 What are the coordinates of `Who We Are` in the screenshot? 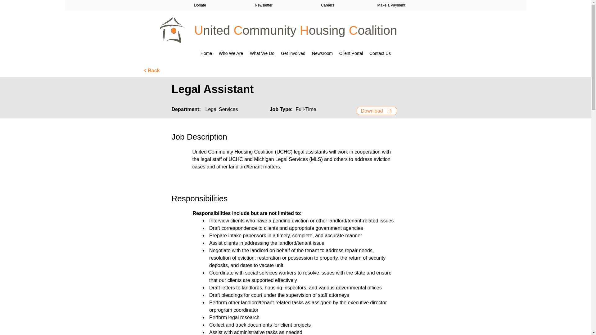 It's located at (231, 53).